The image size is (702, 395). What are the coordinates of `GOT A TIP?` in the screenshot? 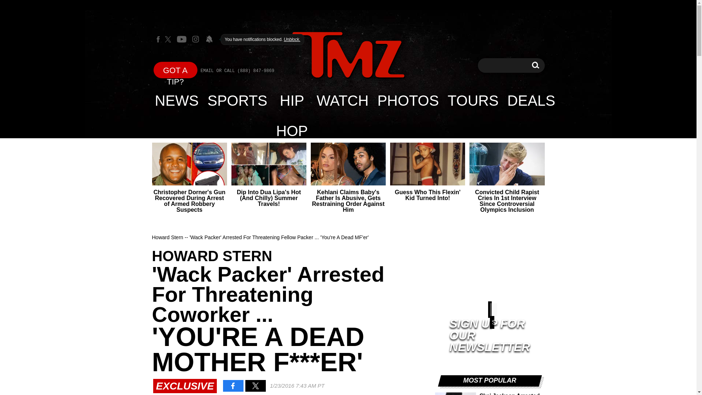 It's located at (175, 69).